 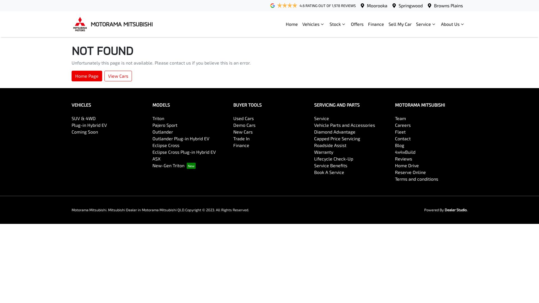 I want to click on Diamond Advantage, so click(x=335, y=132).